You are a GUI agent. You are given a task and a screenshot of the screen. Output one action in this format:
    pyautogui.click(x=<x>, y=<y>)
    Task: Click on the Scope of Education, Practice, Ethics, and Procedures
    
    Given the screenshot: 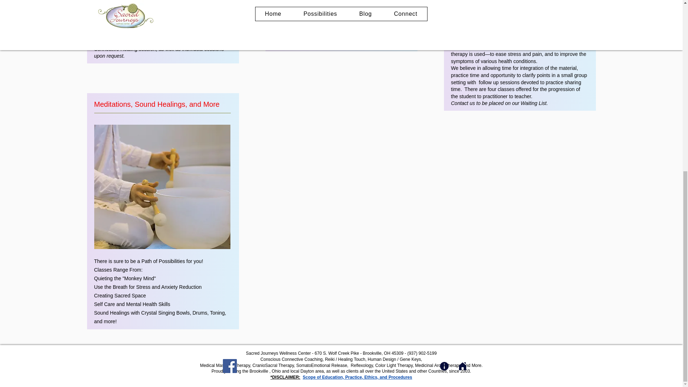 What is the action you would take?
    pyautogui.click(x=357, y=377)
    